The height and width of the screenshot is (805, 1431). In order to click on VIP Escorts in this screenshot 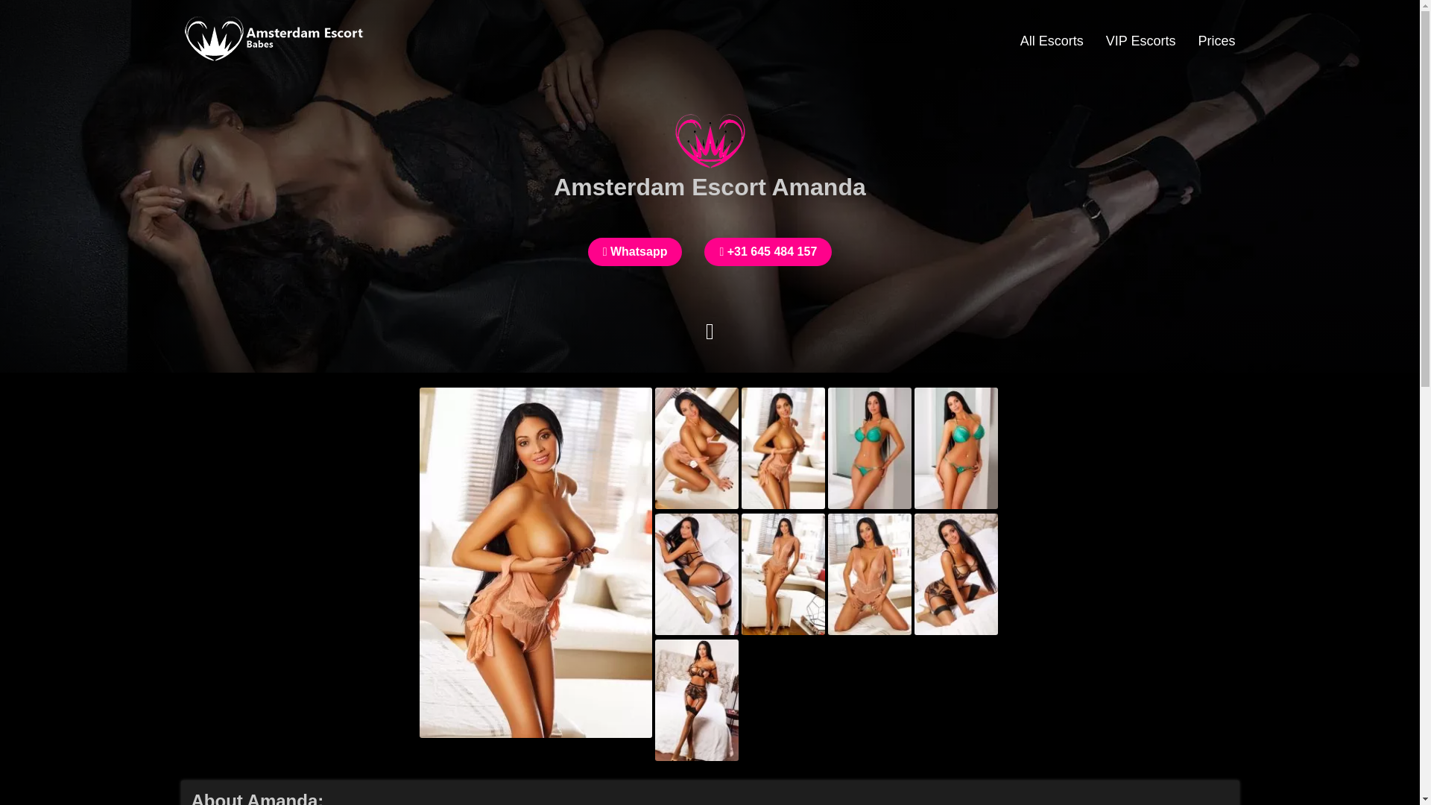, I will do `click(1140, 40)`.